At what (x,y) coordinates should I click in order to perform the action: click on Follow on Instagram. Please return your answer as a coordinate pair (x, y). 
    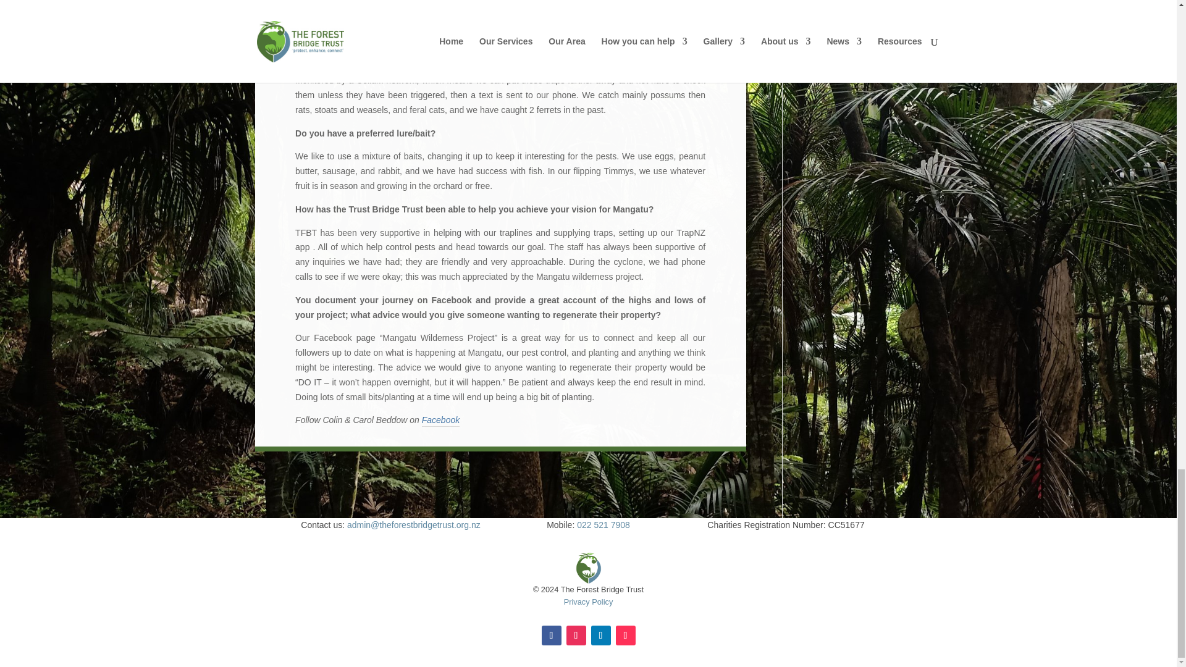
    Looking at the image, I should click on (576, 636).